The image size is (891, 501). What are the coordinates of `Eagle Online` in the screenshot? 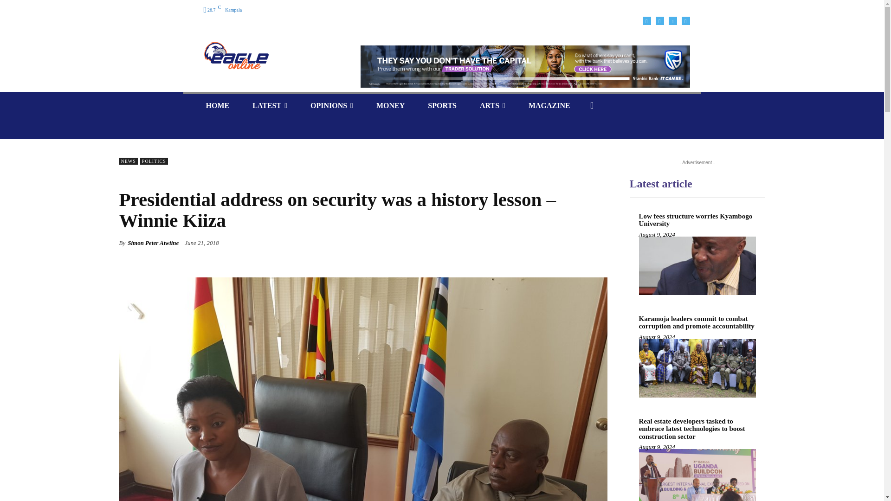 It's located at (236, 56).